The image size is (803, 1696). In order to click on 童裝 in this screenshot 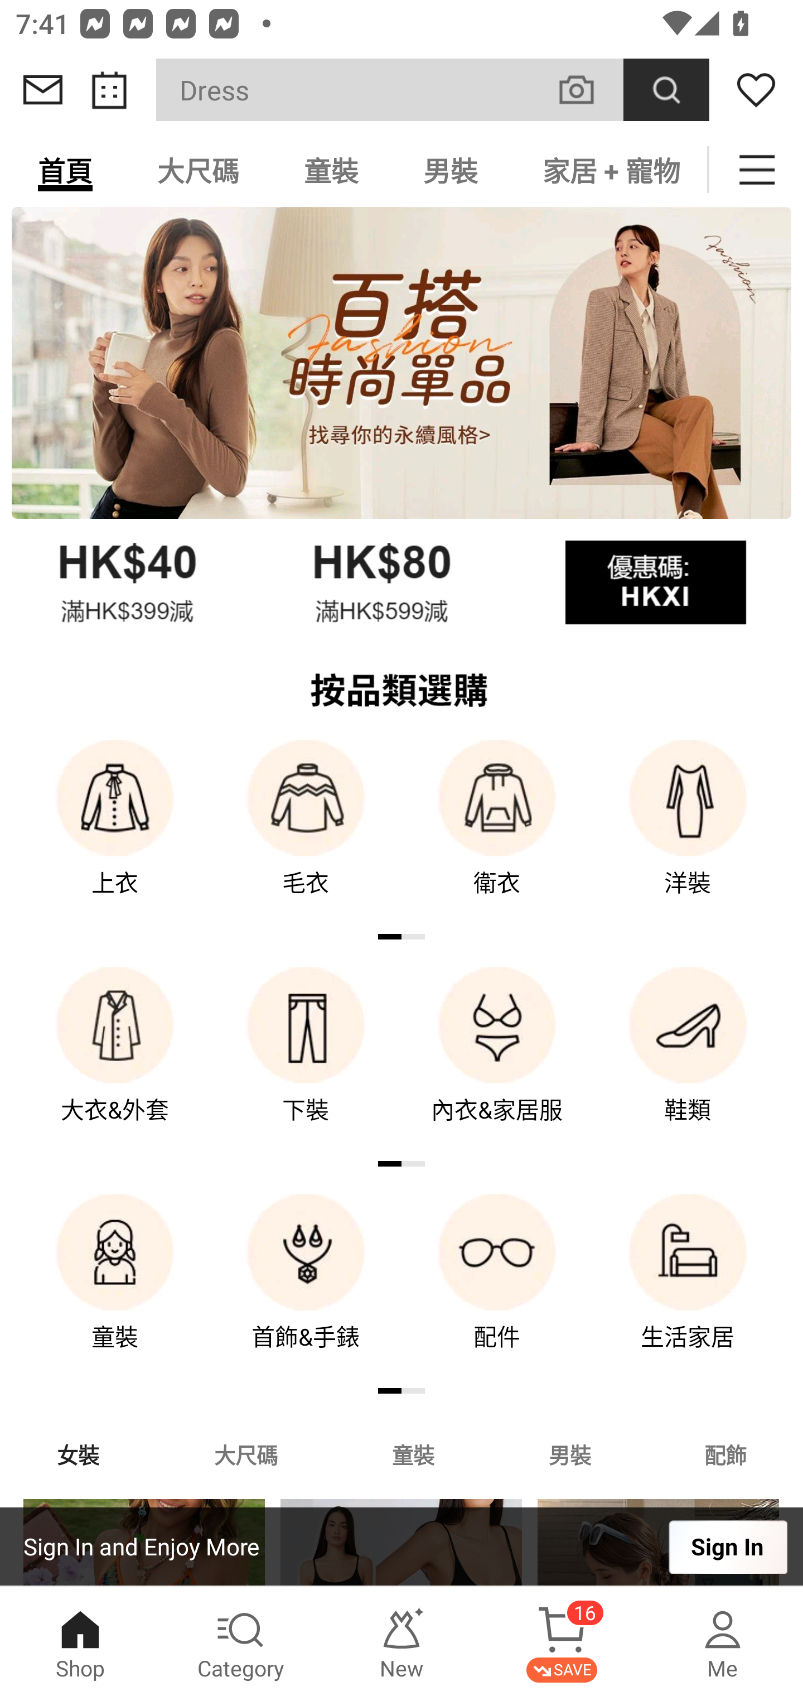, I will do `click(413, 1454)`.